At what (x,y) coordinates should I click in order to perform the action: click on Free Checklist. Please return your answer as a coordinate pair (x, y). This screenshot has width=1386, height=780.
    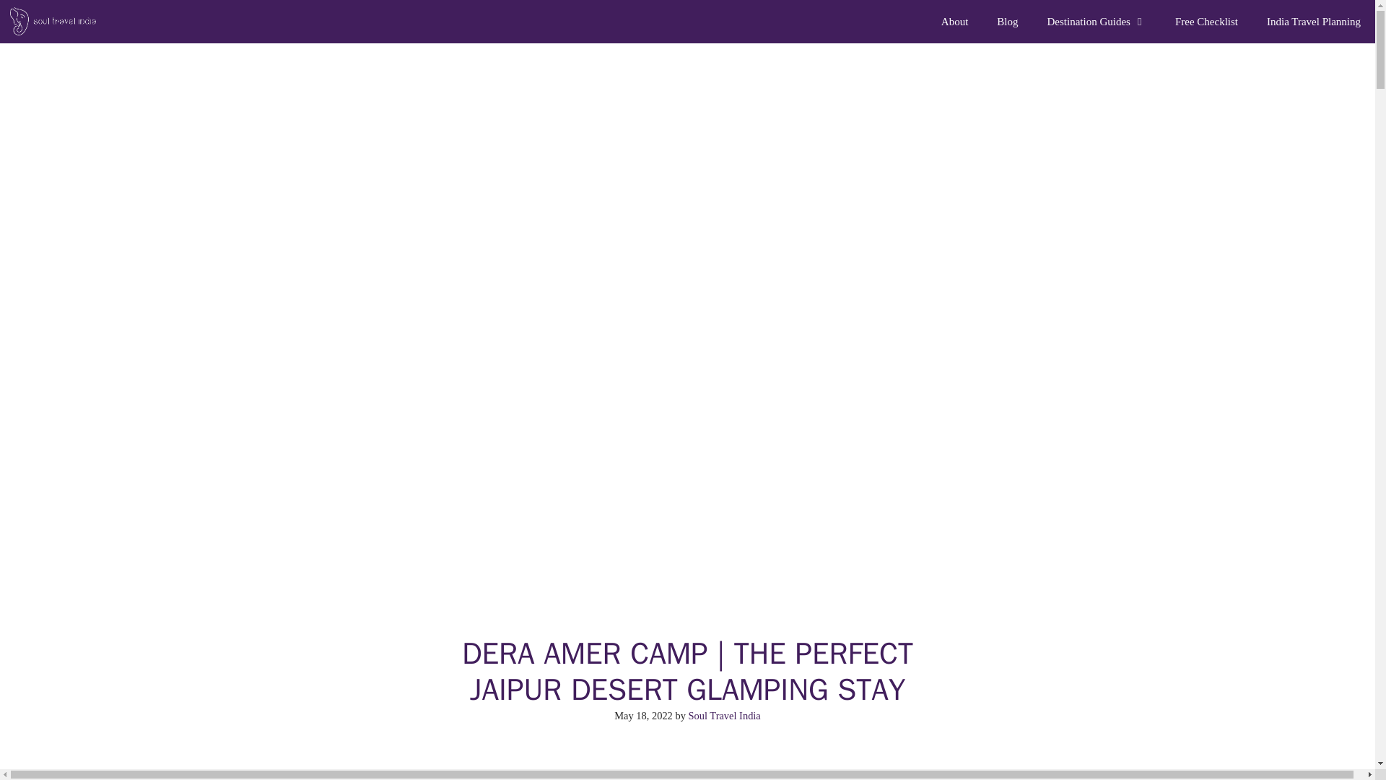
    Looking at the image, I should click on (1207, 22).